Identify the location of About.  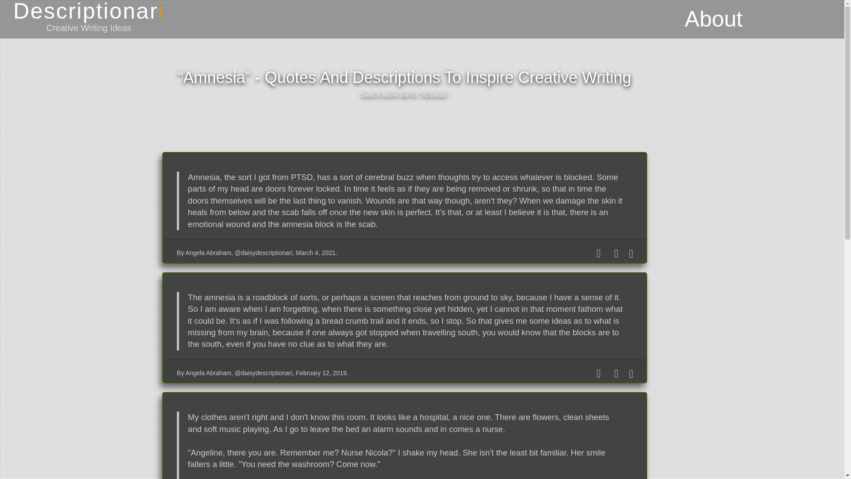
(714, 18).